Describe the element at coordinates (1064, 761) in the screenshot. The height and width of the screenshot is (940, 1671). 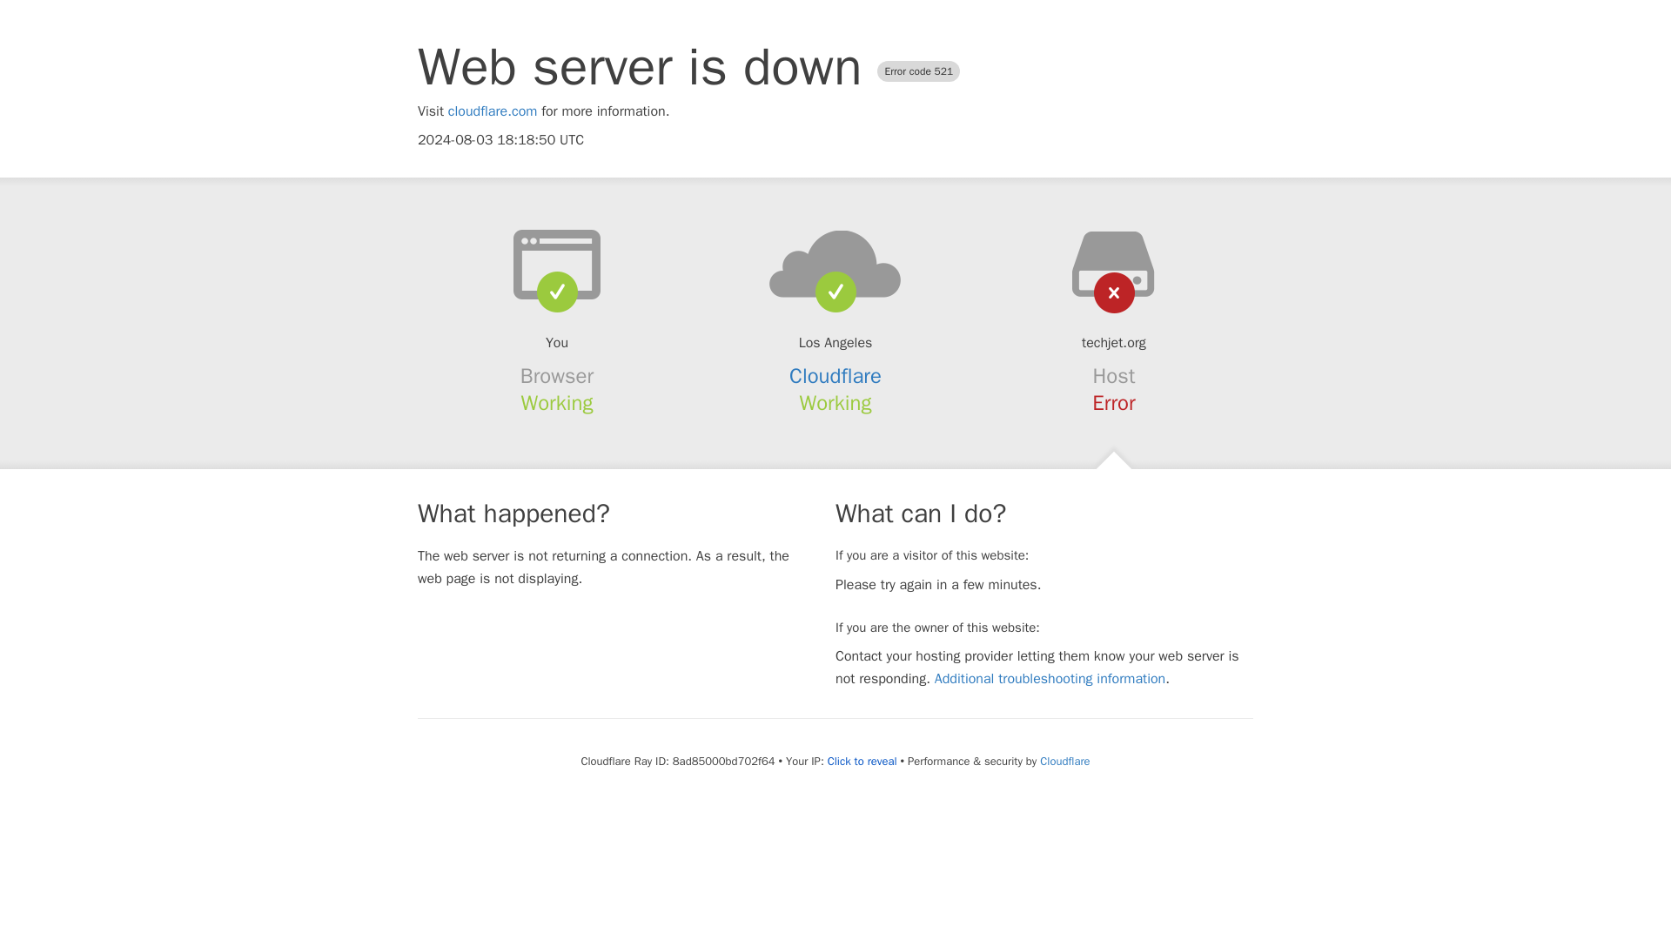
I see `Cloudflare` at that location.